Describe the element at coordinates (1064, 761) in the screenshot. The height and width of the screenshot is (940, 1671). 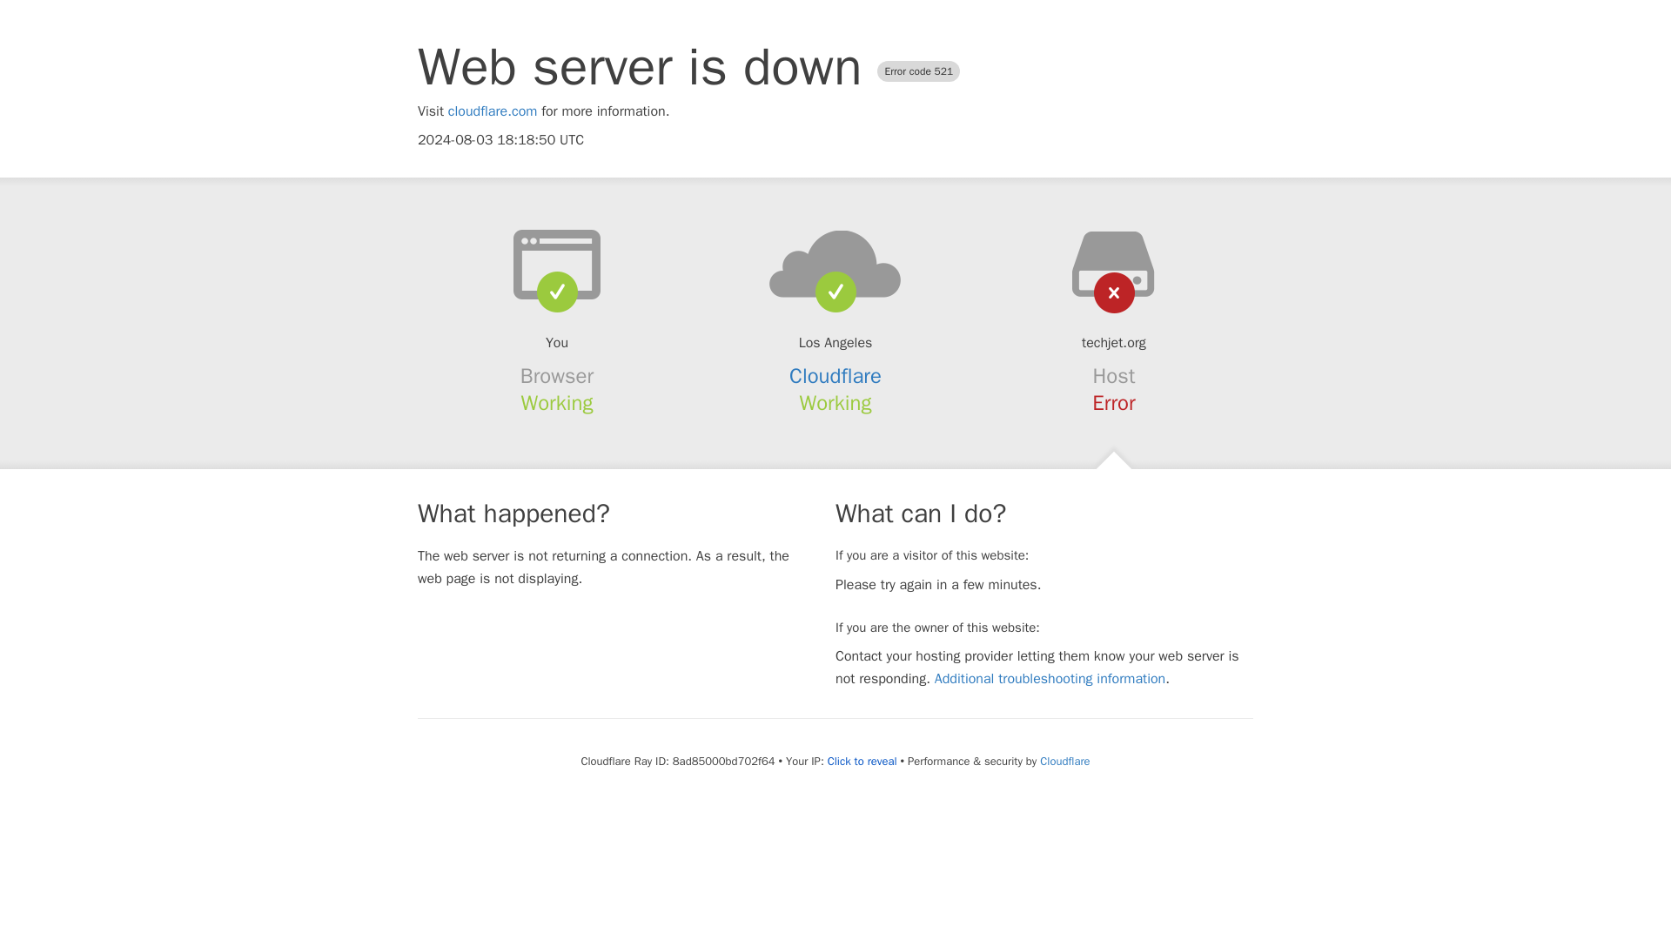
I see `Cloudflare` at that location.